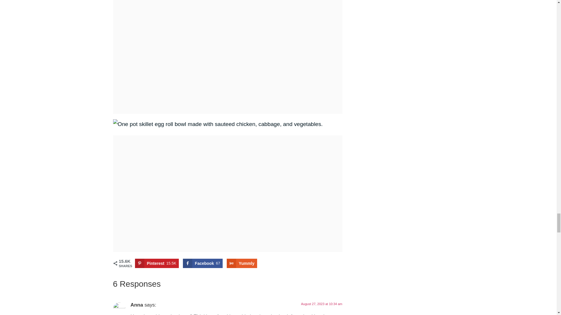 This screenshot has width=561, height=315. Describe the element at coordinates (242, 263) in the screenshot. I see `Share on Yummly` at that location.